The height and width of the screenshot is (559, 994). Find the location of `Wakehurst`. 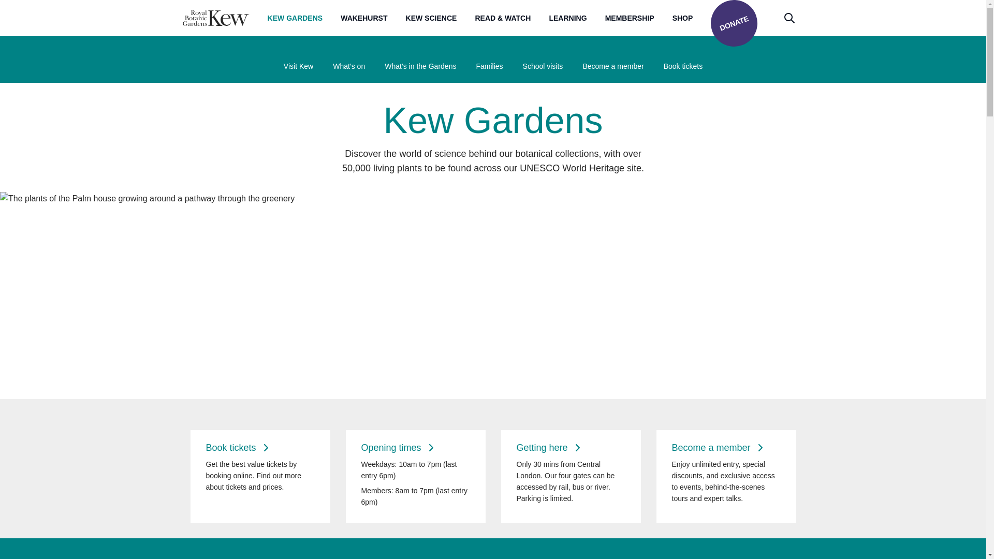

Wakehurst is located at coordinates (364, 18).